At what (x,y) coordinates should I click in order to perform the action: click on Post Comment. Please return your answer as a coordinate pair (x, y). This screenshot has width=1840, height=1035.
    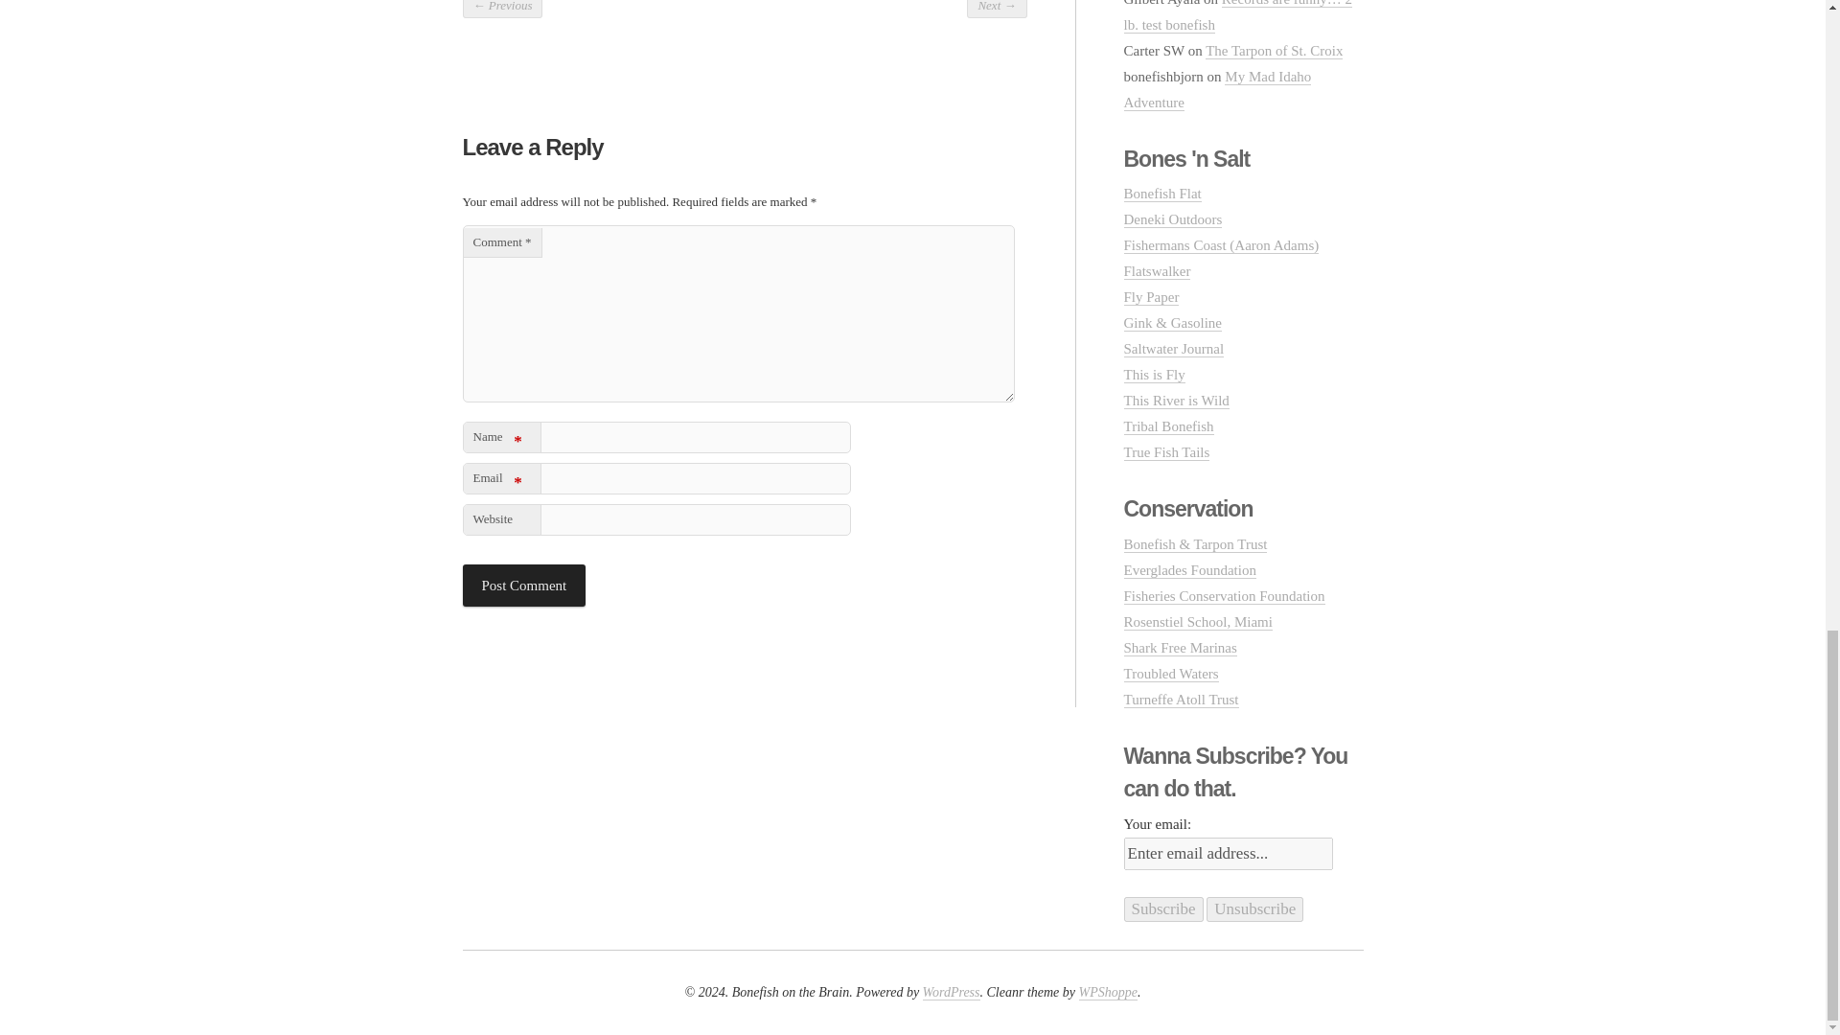
    Looking at the image, I should click on (523, 585).